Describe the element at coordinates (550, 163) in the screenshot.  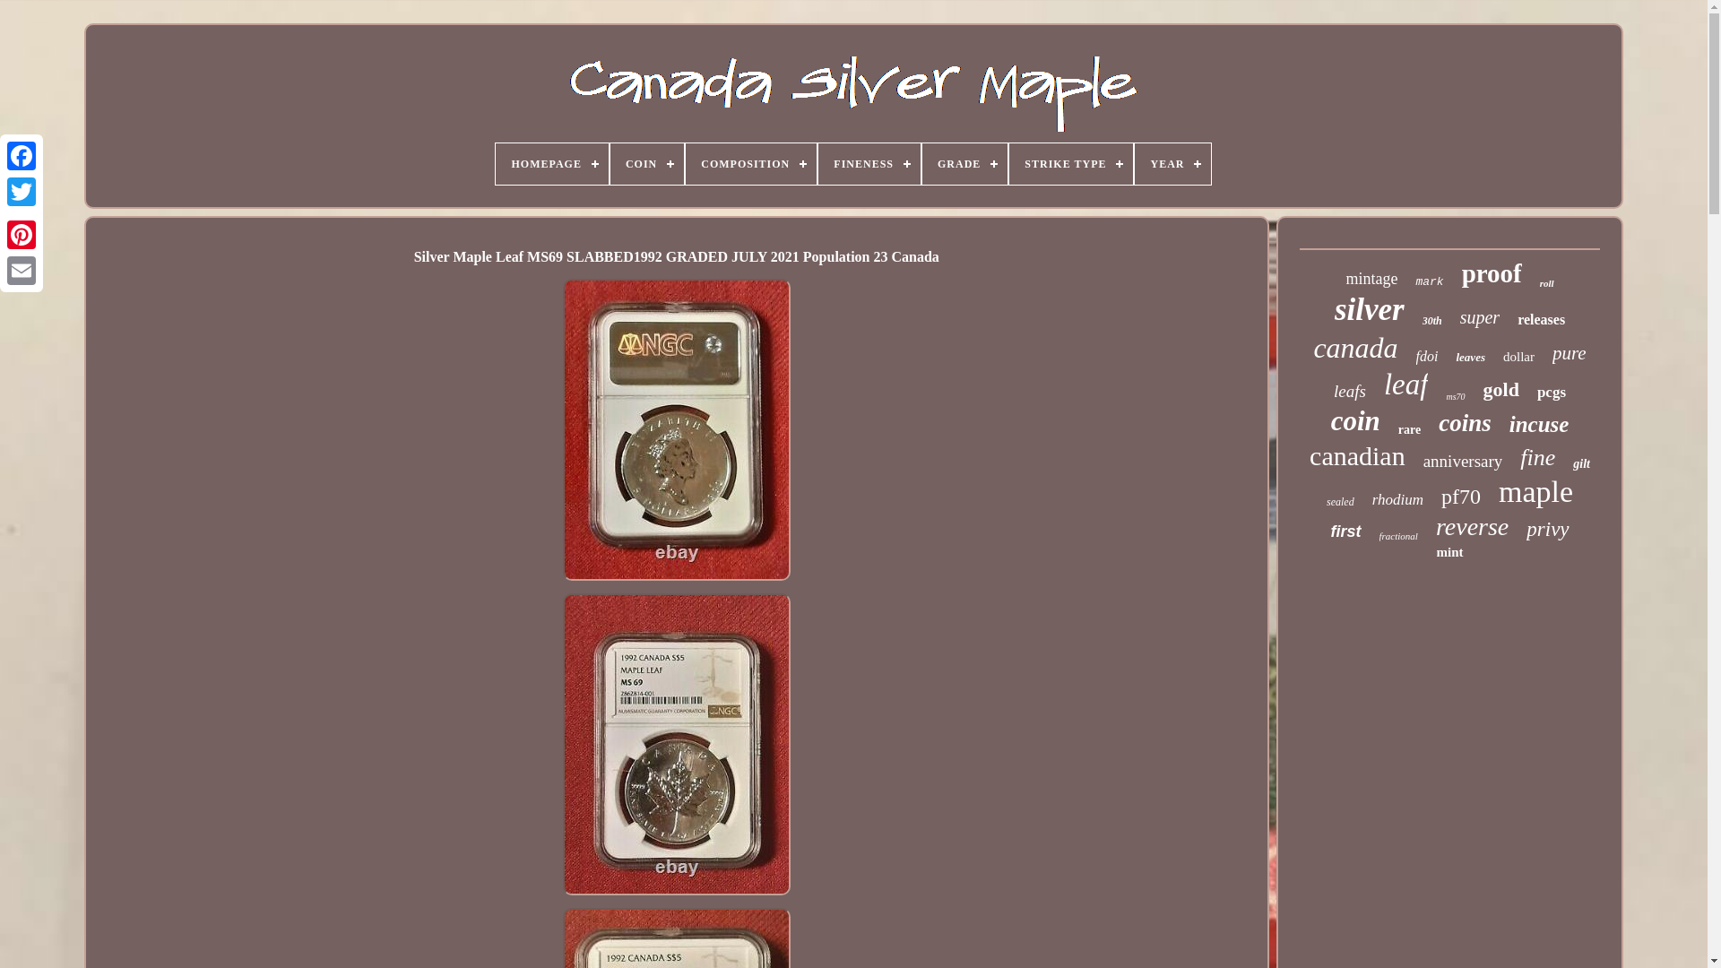
I see `HOMEPAGE` at that location.